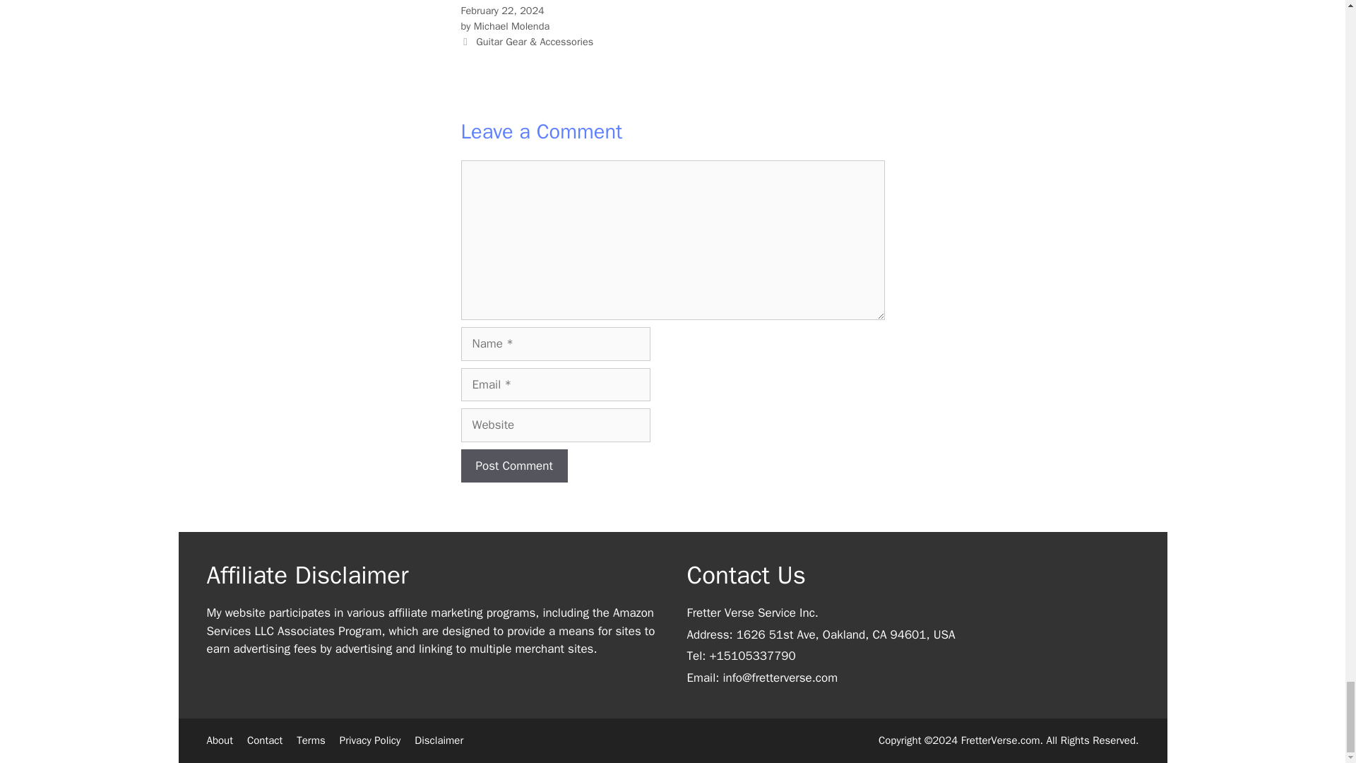 The image size is (1356, 763). Describe the element at coordinates (511, 26) in the screenshot. I see `View all posts by Michael Molenda` at that location.